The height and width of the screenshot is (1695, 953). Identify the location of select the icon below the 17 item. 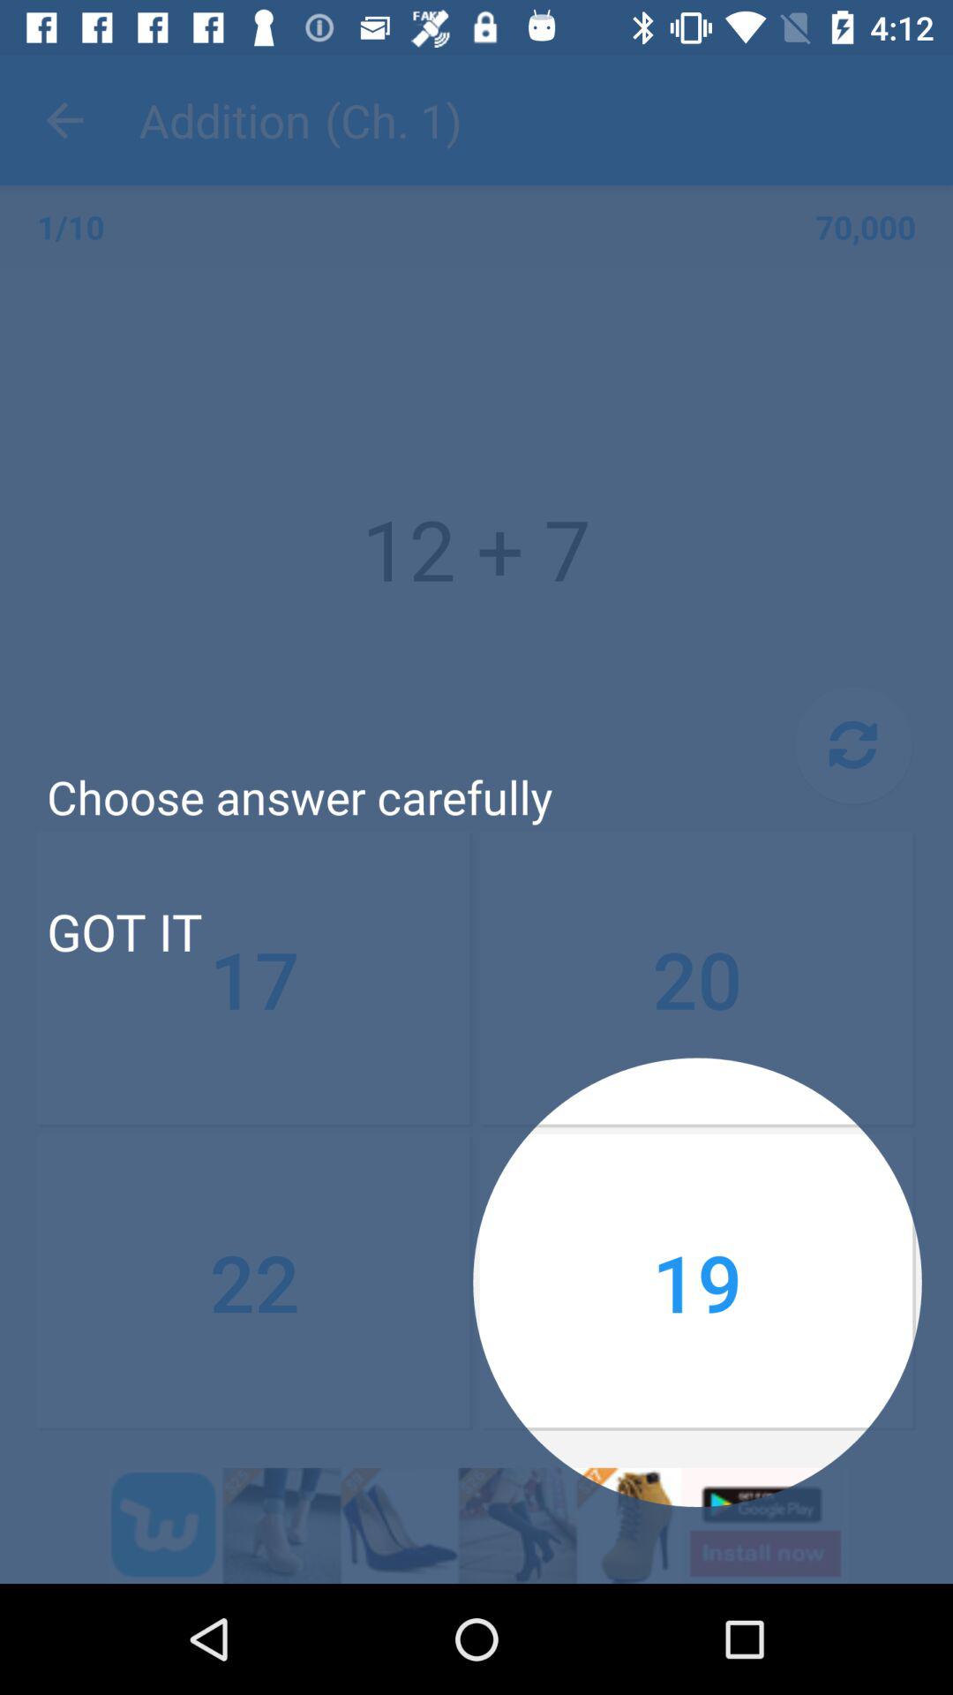
(255, 1282).